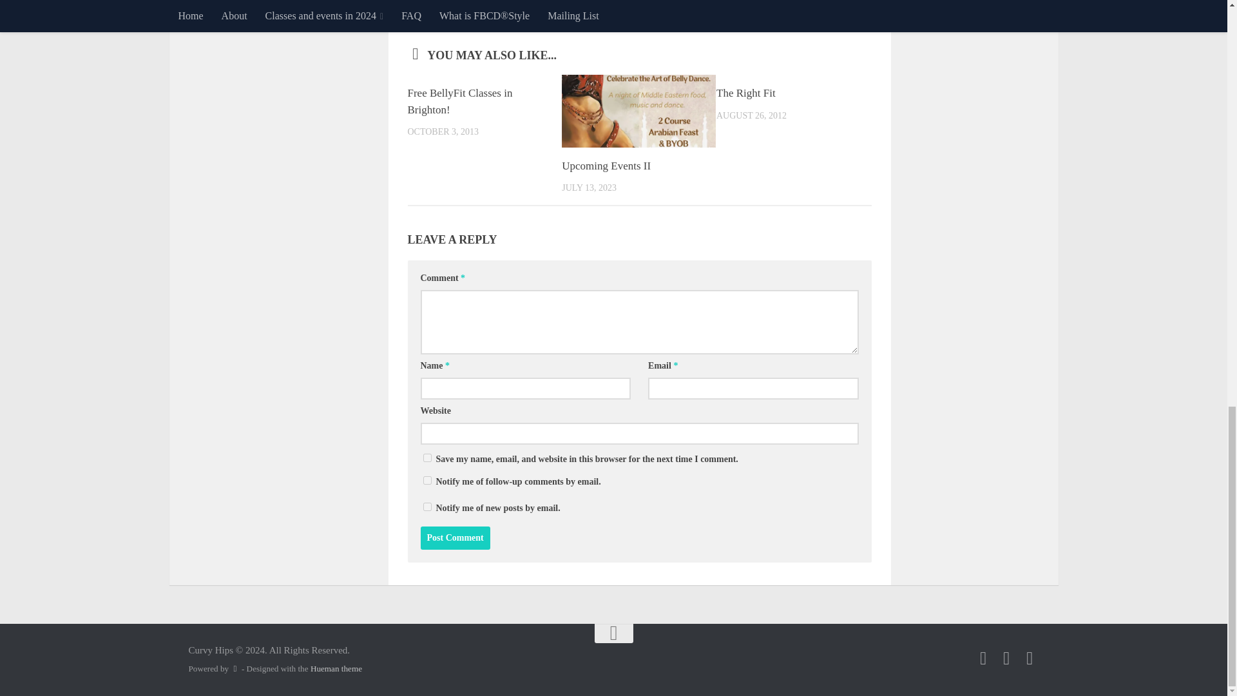 Image resolution: width=1237 pixels, height=696 pixels. What do you see at coordinates (459, 102) in the screenshot?
I see `Free BellyFit Classes in Brighton!` at bounding box center [459, 102].